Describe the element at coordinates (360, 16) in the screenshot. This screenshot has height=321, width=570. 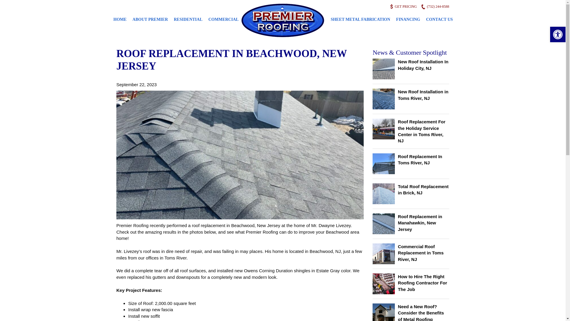
I see `SHEET METAL FABRICATION` at that location.